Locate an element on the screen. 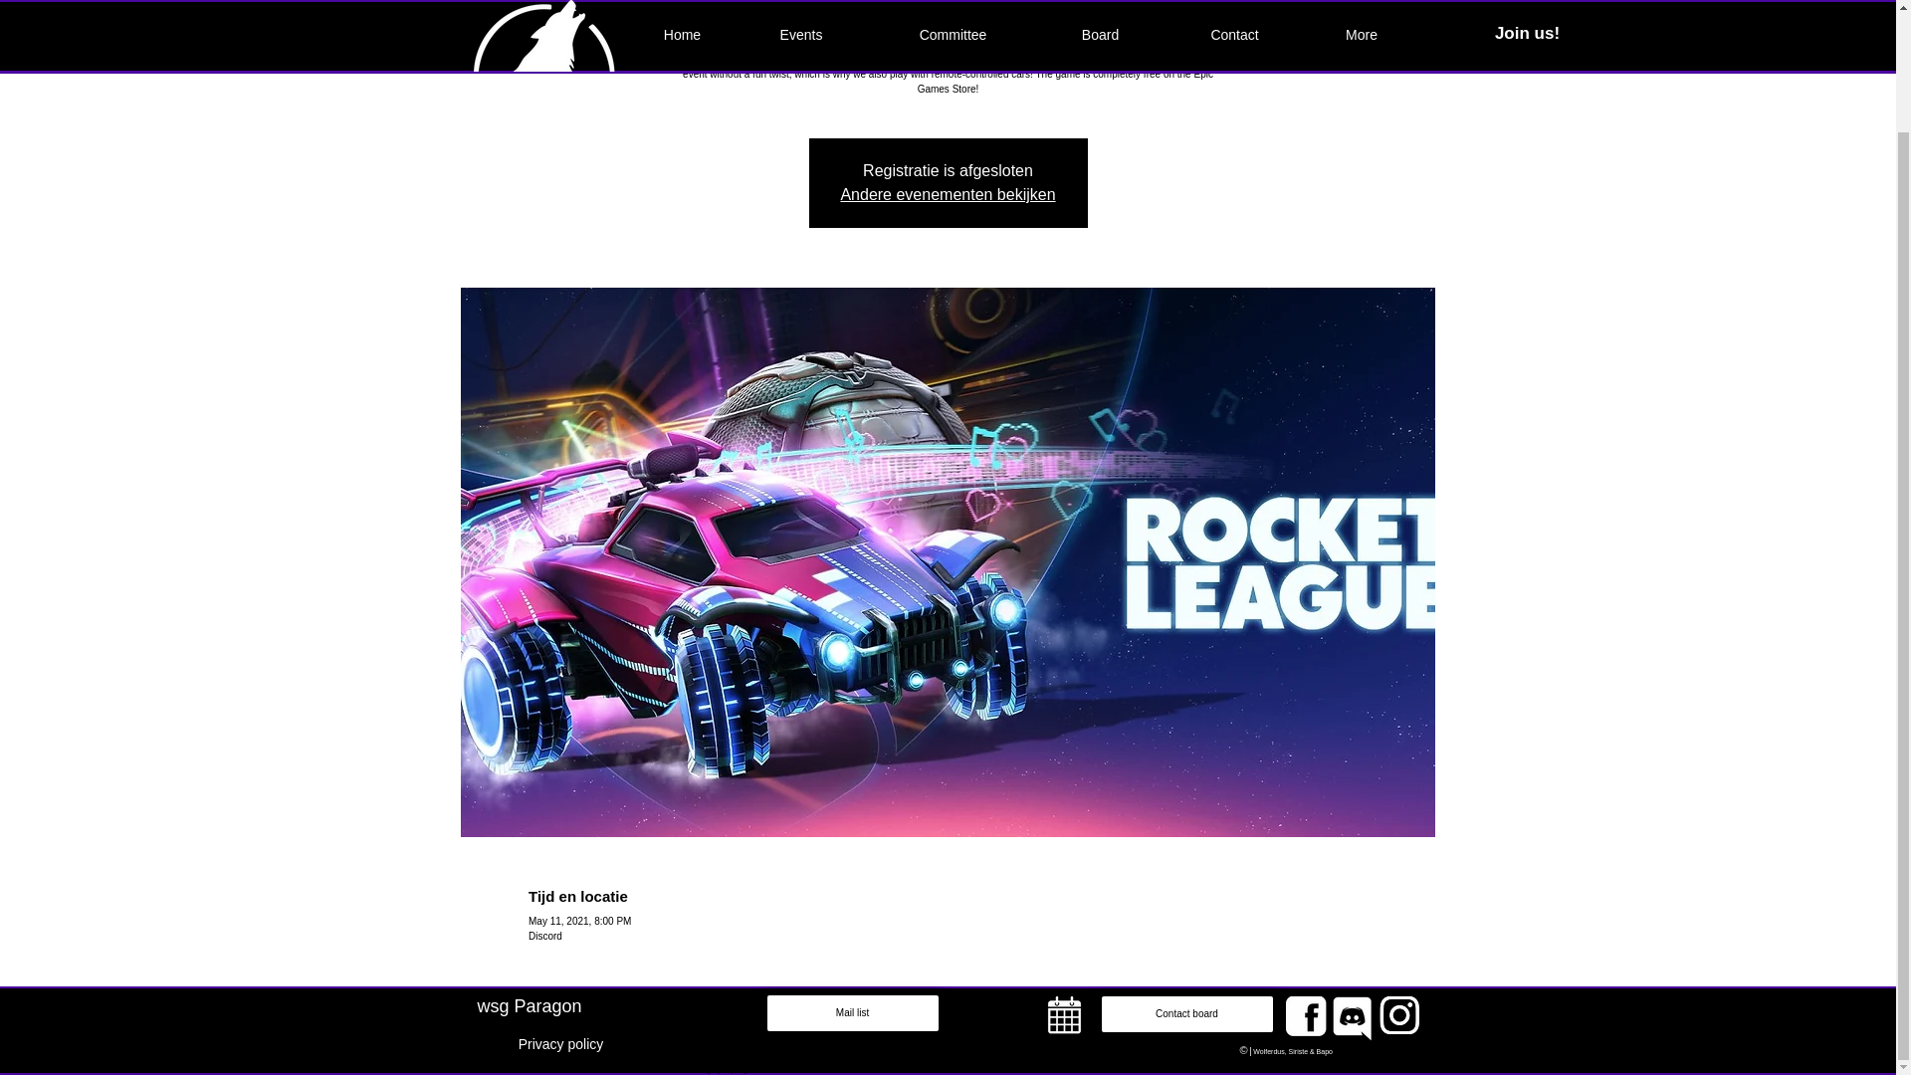 The image size is (1911, 1075). Privacy policy is located at coordinates (561, 1044).